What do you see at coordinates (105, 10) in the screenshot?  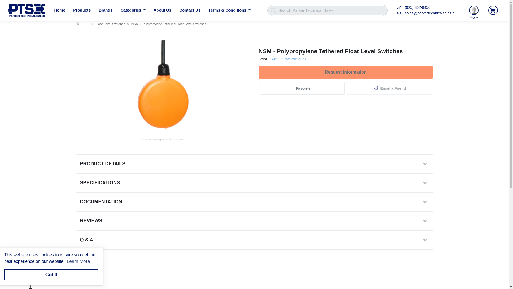 I see `Brands` at bounding box center [105, 10].